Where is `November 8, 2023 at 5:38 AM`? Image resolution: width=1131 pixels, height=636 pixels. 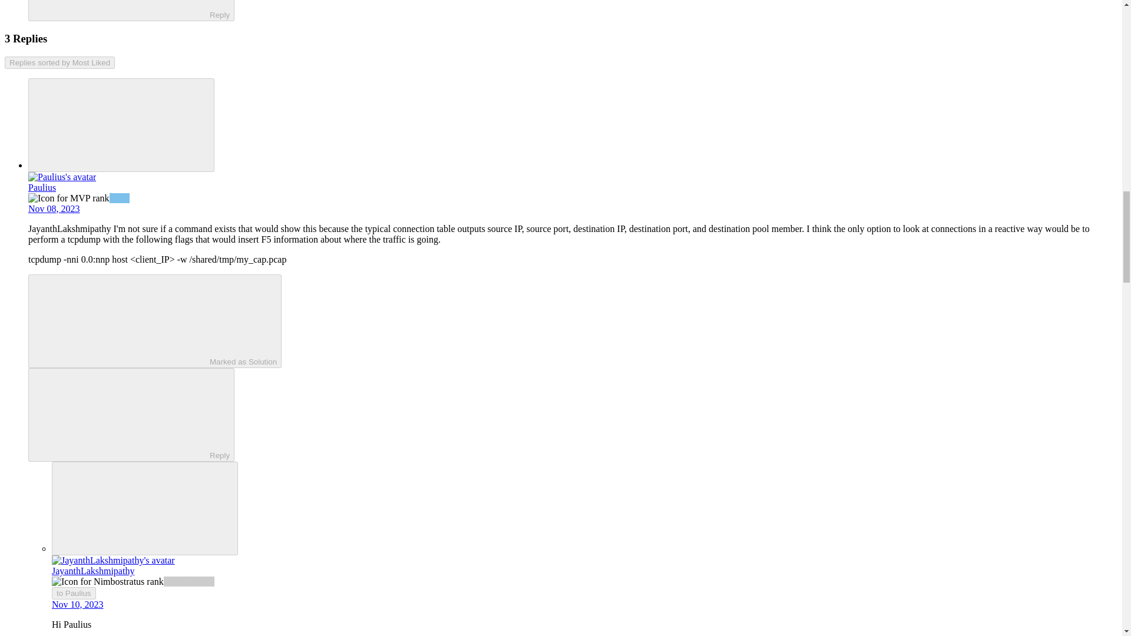
November 8, 2023 at 5:38 AM is located at coordinates (54, 208).